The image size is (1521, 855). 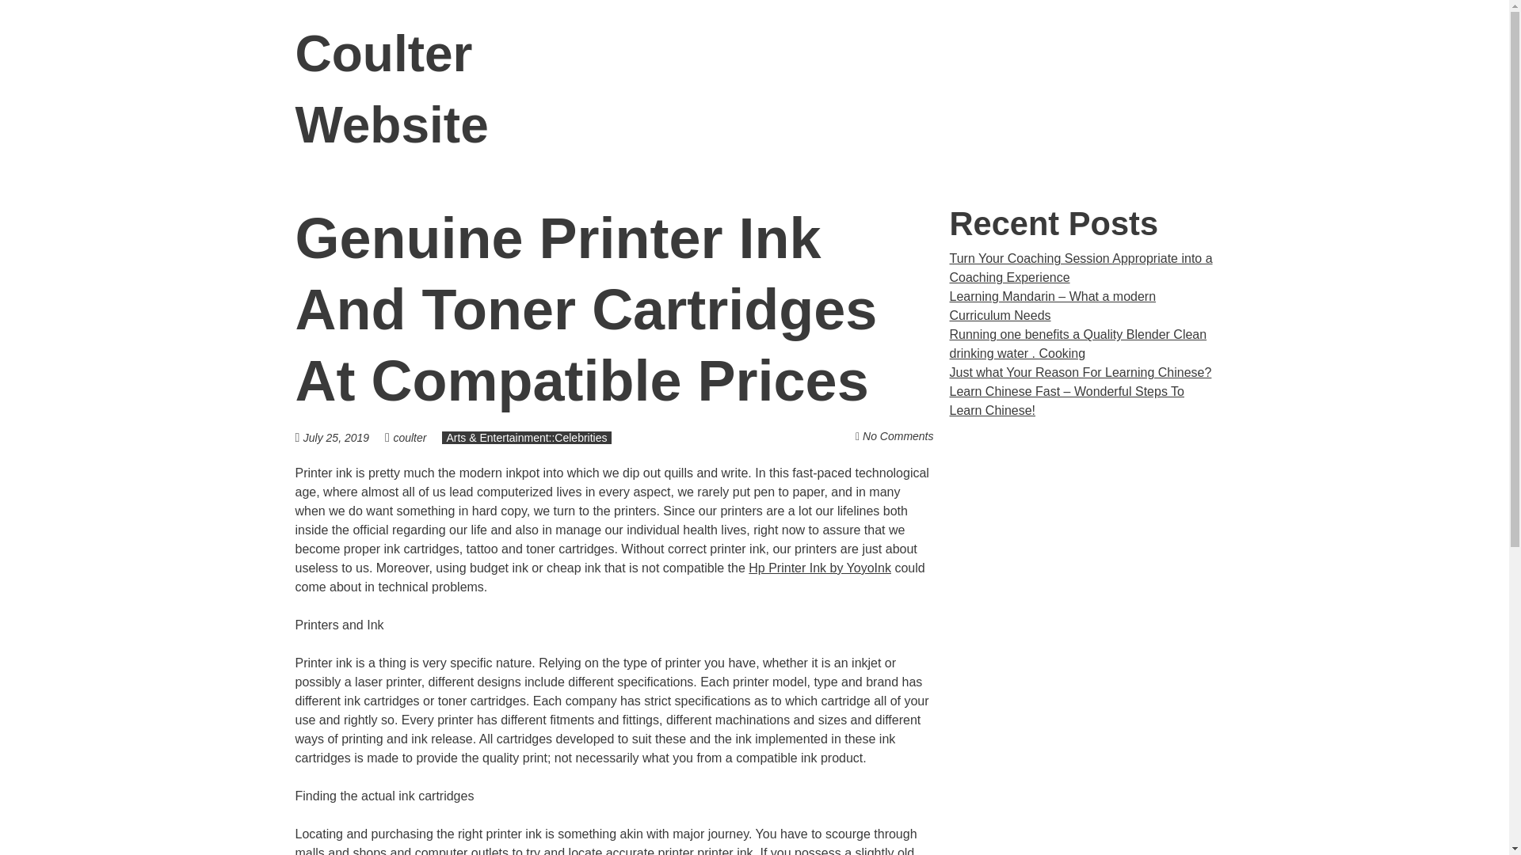 What do you see at coordinates (344, 437) in the screenshot?
I see `July 25, 2019` at bounding box center [344, 437].